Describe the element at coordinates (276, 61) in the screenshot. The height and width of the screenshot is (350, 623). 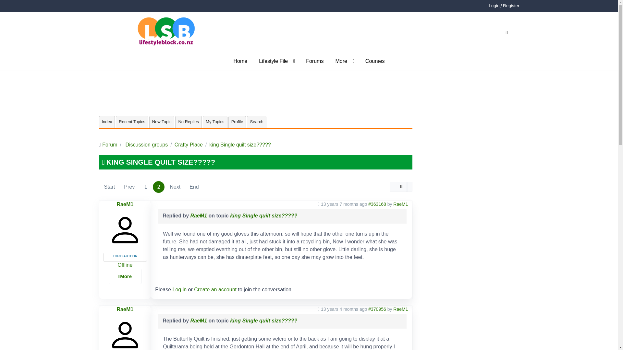
I see `Lifestyle File` at that location.